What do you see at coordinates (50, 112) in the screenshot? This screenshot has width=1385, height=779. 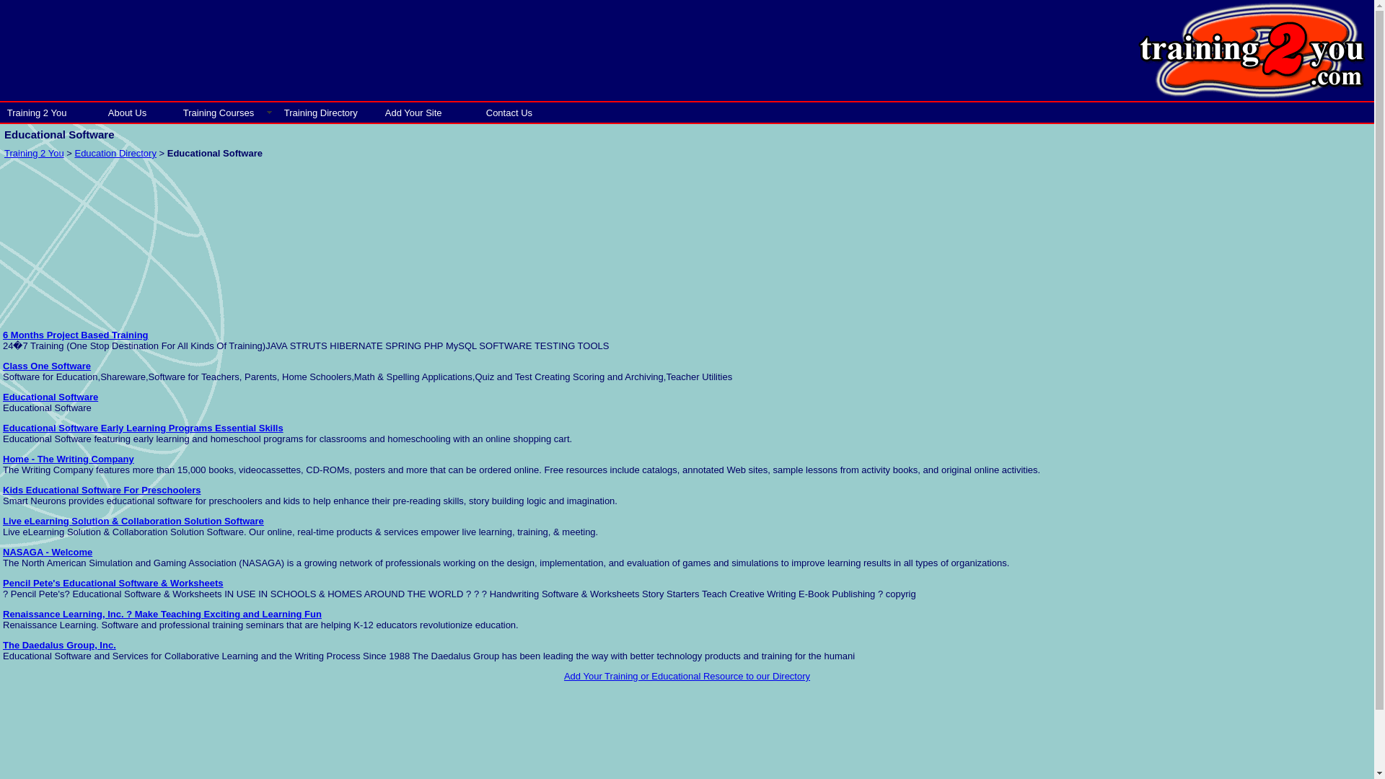 I see `Training 2 You` at bounding box center [50, 112].